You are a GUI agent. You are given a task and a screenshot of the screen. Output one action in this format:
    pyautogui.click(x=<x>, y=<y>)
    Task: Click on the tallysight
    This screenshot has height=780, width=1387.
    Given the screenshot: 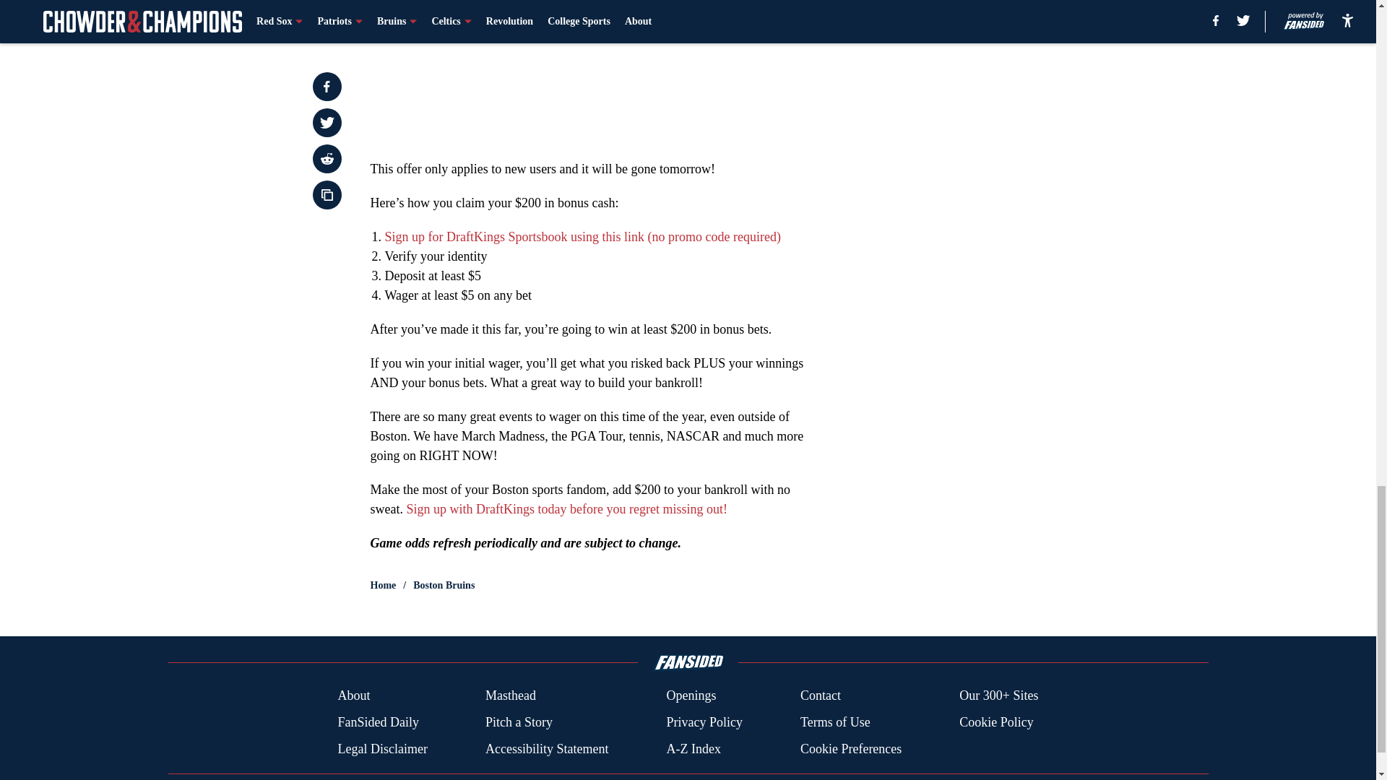 What is the action you would take?
    pyautogui.click(x=594, y=72)
    